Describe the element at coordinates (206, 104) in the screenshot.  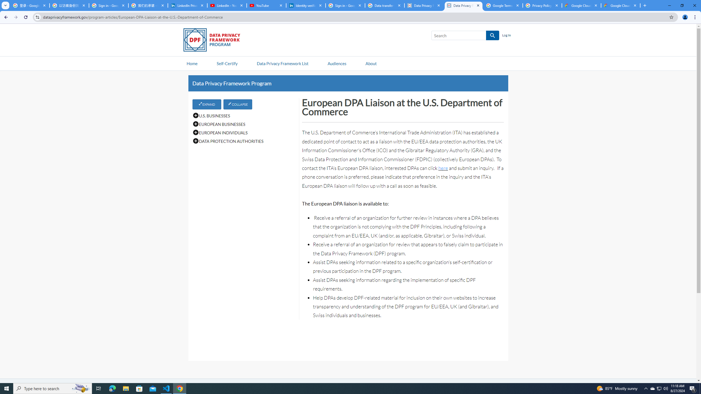
I see `EXPAND` at that location.